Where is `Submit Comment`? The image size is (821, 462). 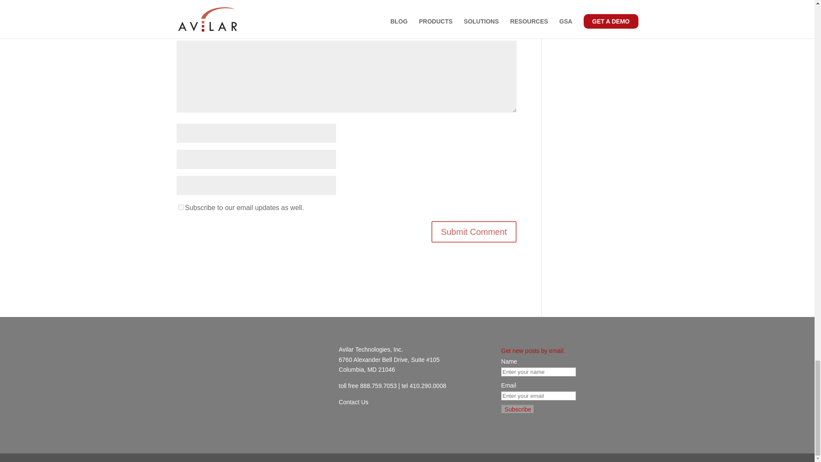 Submit Comment is located at coordinates (474, 232).